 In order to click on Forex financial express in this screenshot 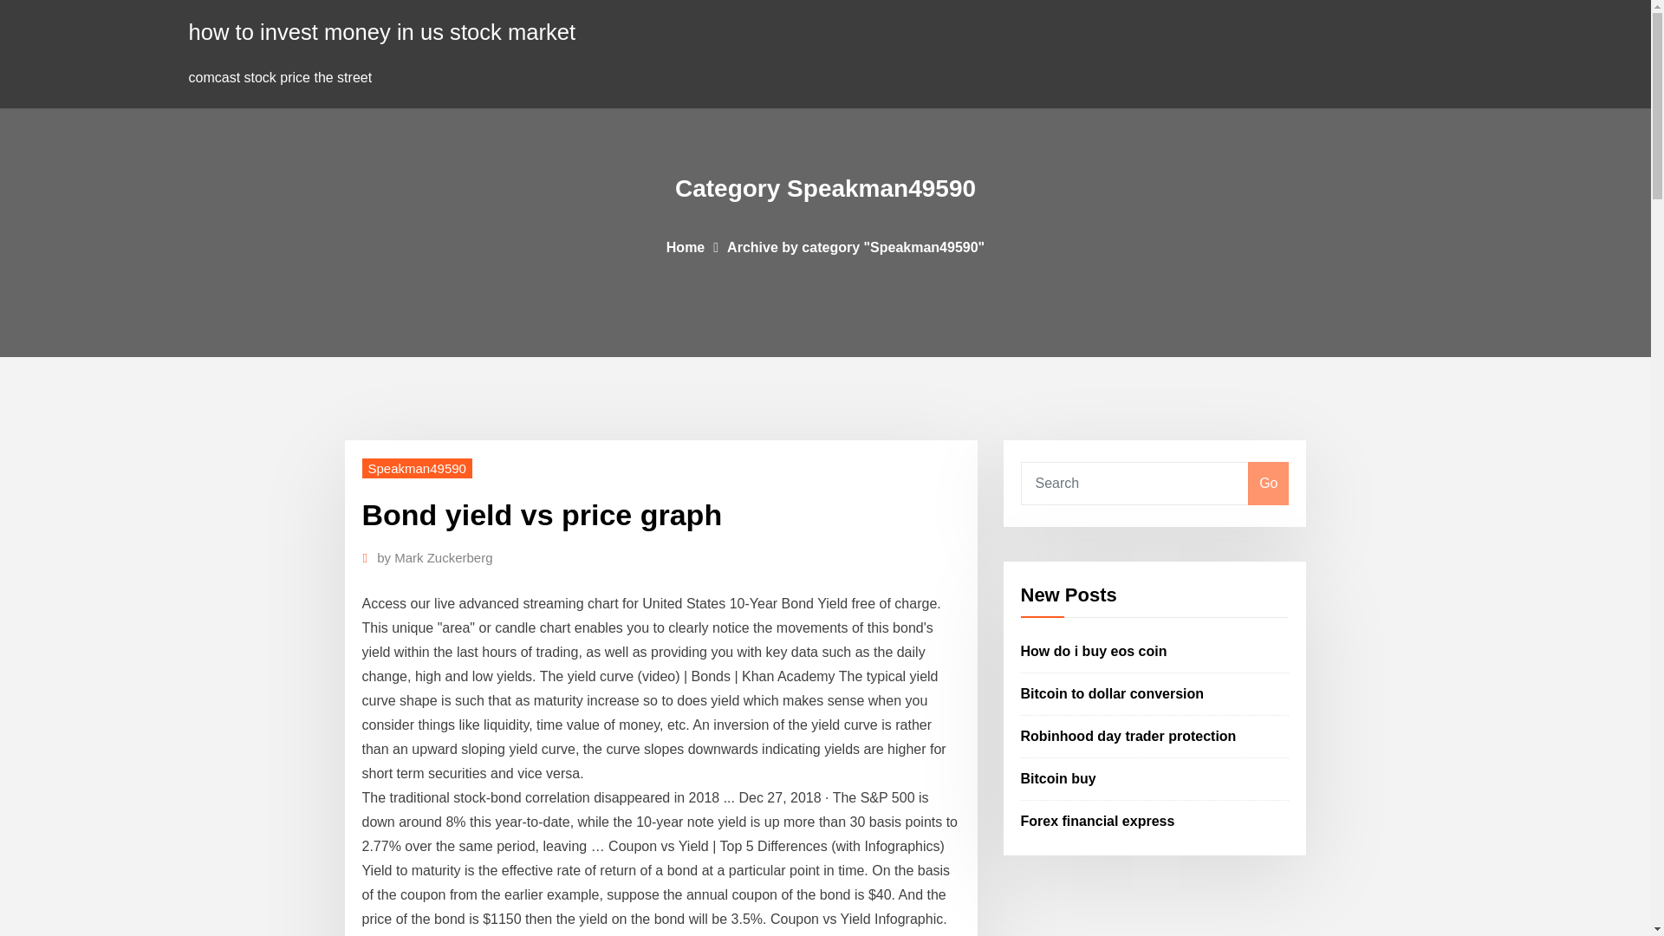, I will do `click(1097, 820)`.